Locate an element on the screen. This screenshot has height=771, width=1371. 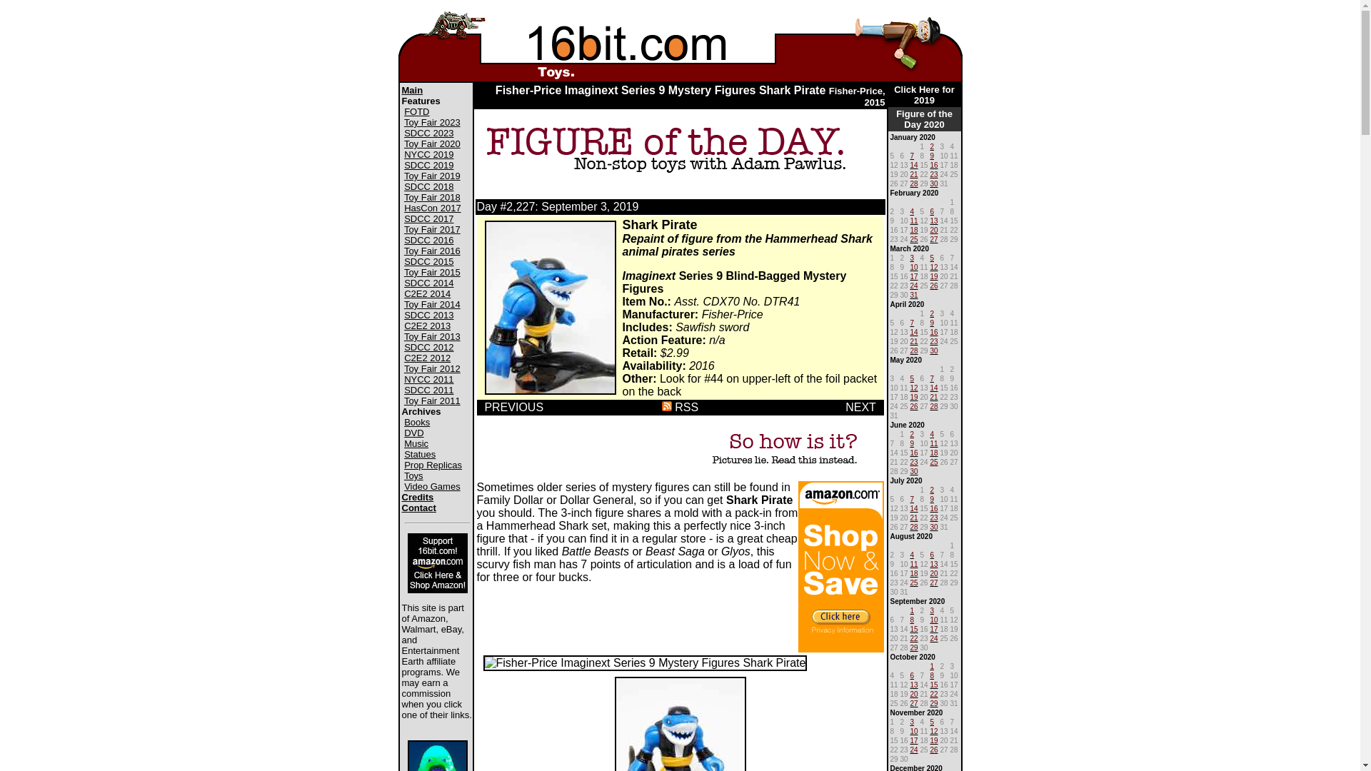
Toy Fair 2011 is located at coordinates (433, 401).